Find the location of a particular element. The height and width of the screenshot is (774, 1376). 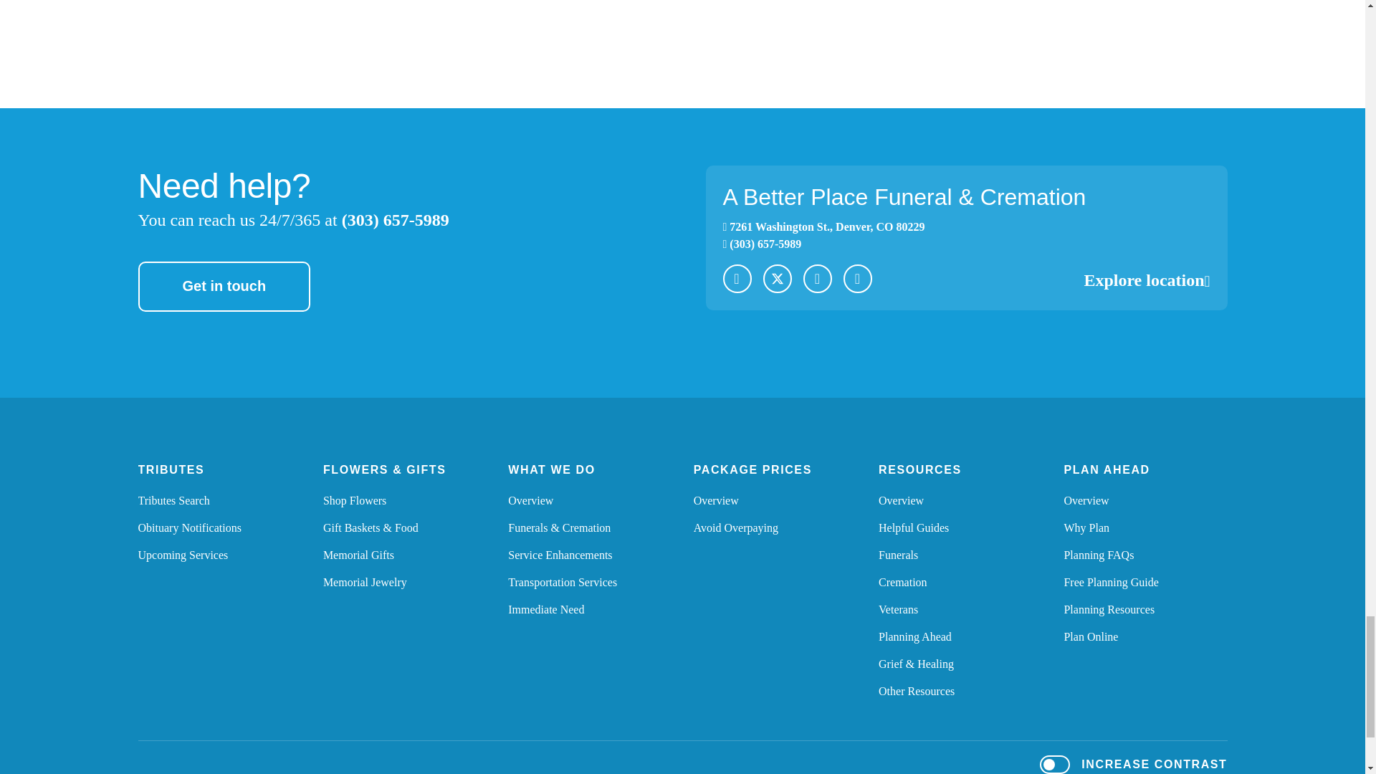

Get in touch is located at coordinates (224, 287).